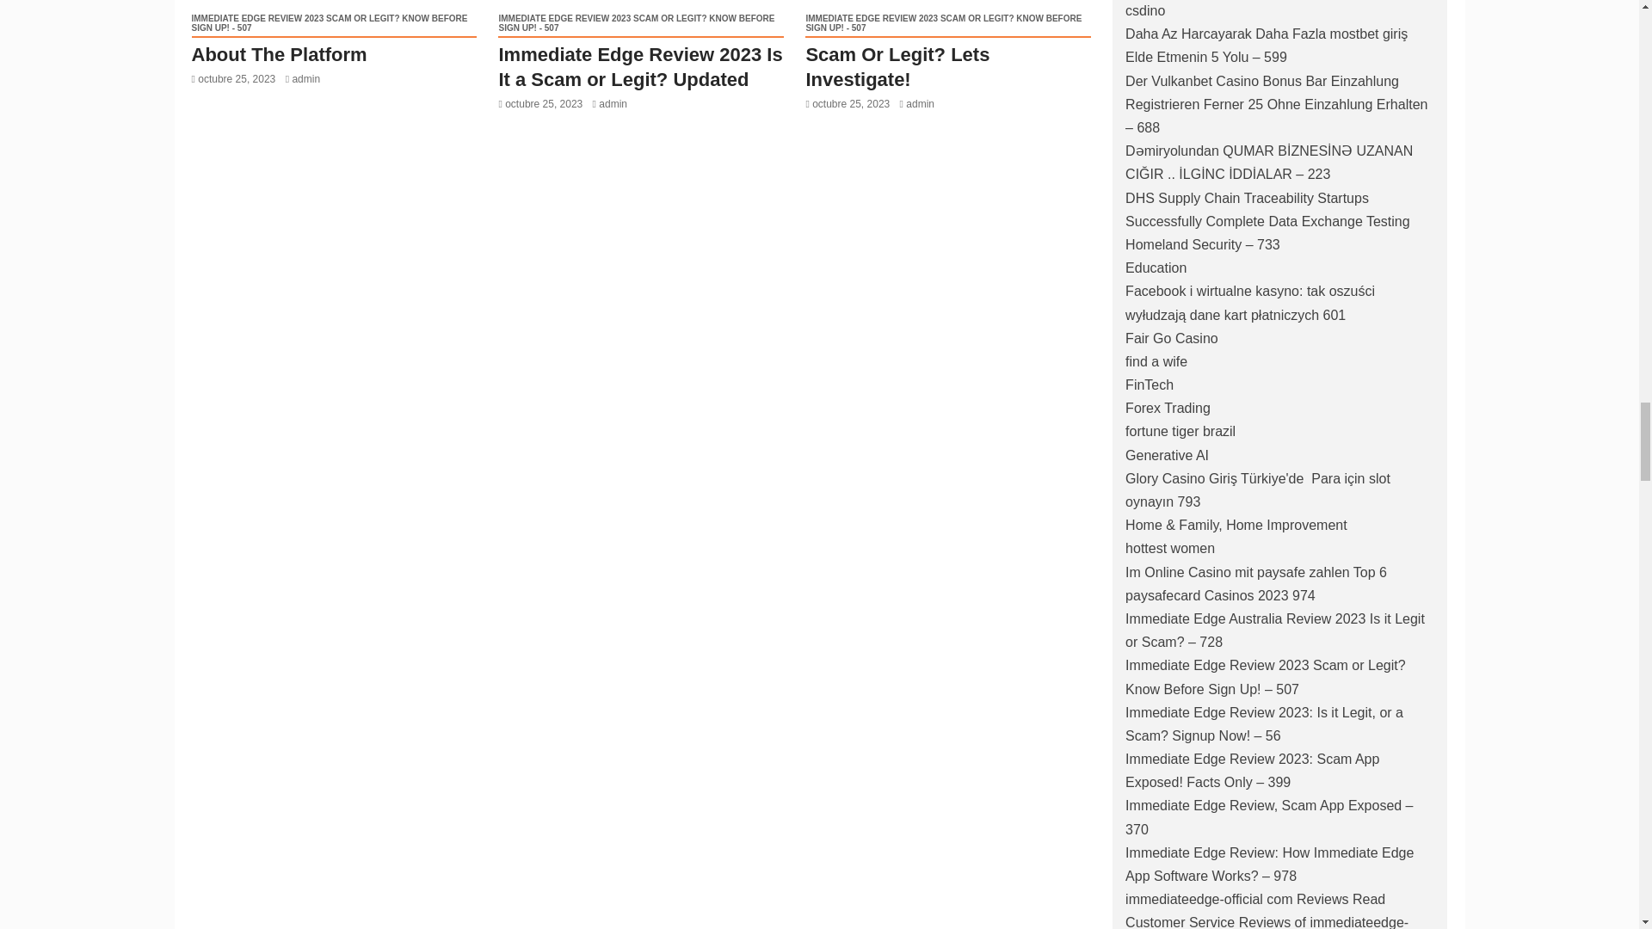  Describe the element at coordinates (279, 53) in the screenshot. I see `About The Platform` at that location.